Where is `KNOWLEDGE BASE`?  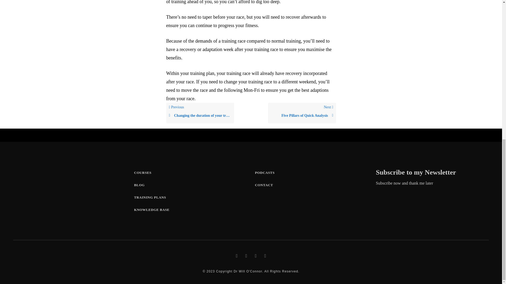 KNOWLEDGE BASE is located at coordinates (302, 115).